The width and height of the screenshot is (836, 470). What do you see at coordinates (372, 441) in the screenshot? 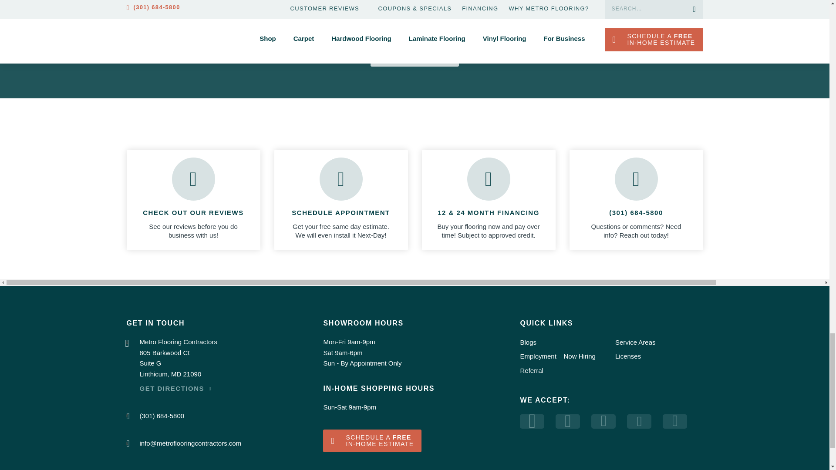
I see `Schedule` at bounding box center [372, 441].